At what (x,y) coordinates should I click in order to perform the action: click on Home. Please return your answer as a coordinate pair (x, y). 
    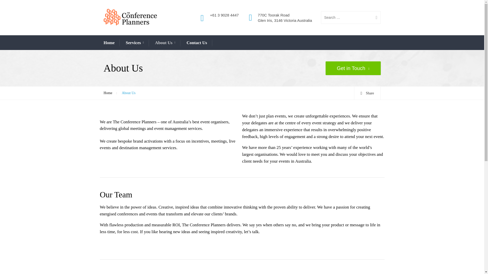
    Looking at the image, I should click on (109, 43).